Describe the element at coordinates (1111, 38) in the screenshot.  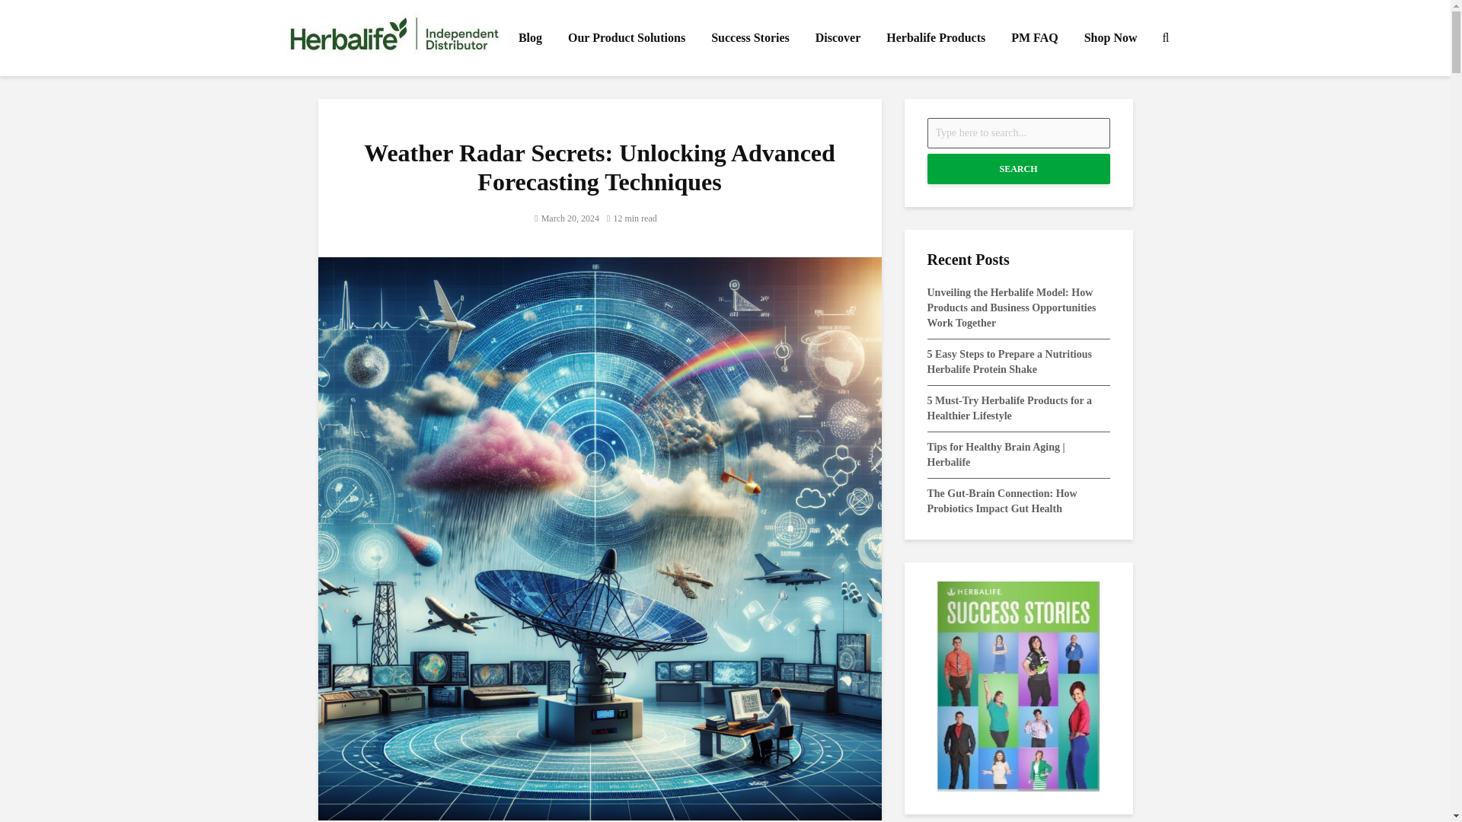
I see `Shop Now` at that location.